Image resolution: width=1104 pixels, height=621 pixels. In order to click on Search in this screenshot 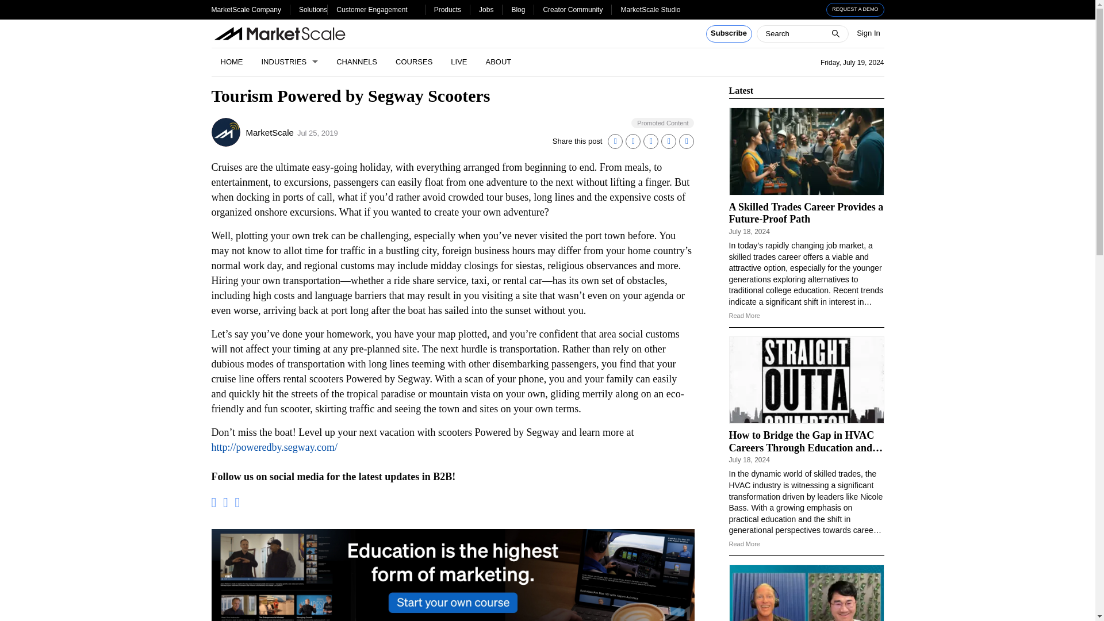, I will do `click(16, 6)`.